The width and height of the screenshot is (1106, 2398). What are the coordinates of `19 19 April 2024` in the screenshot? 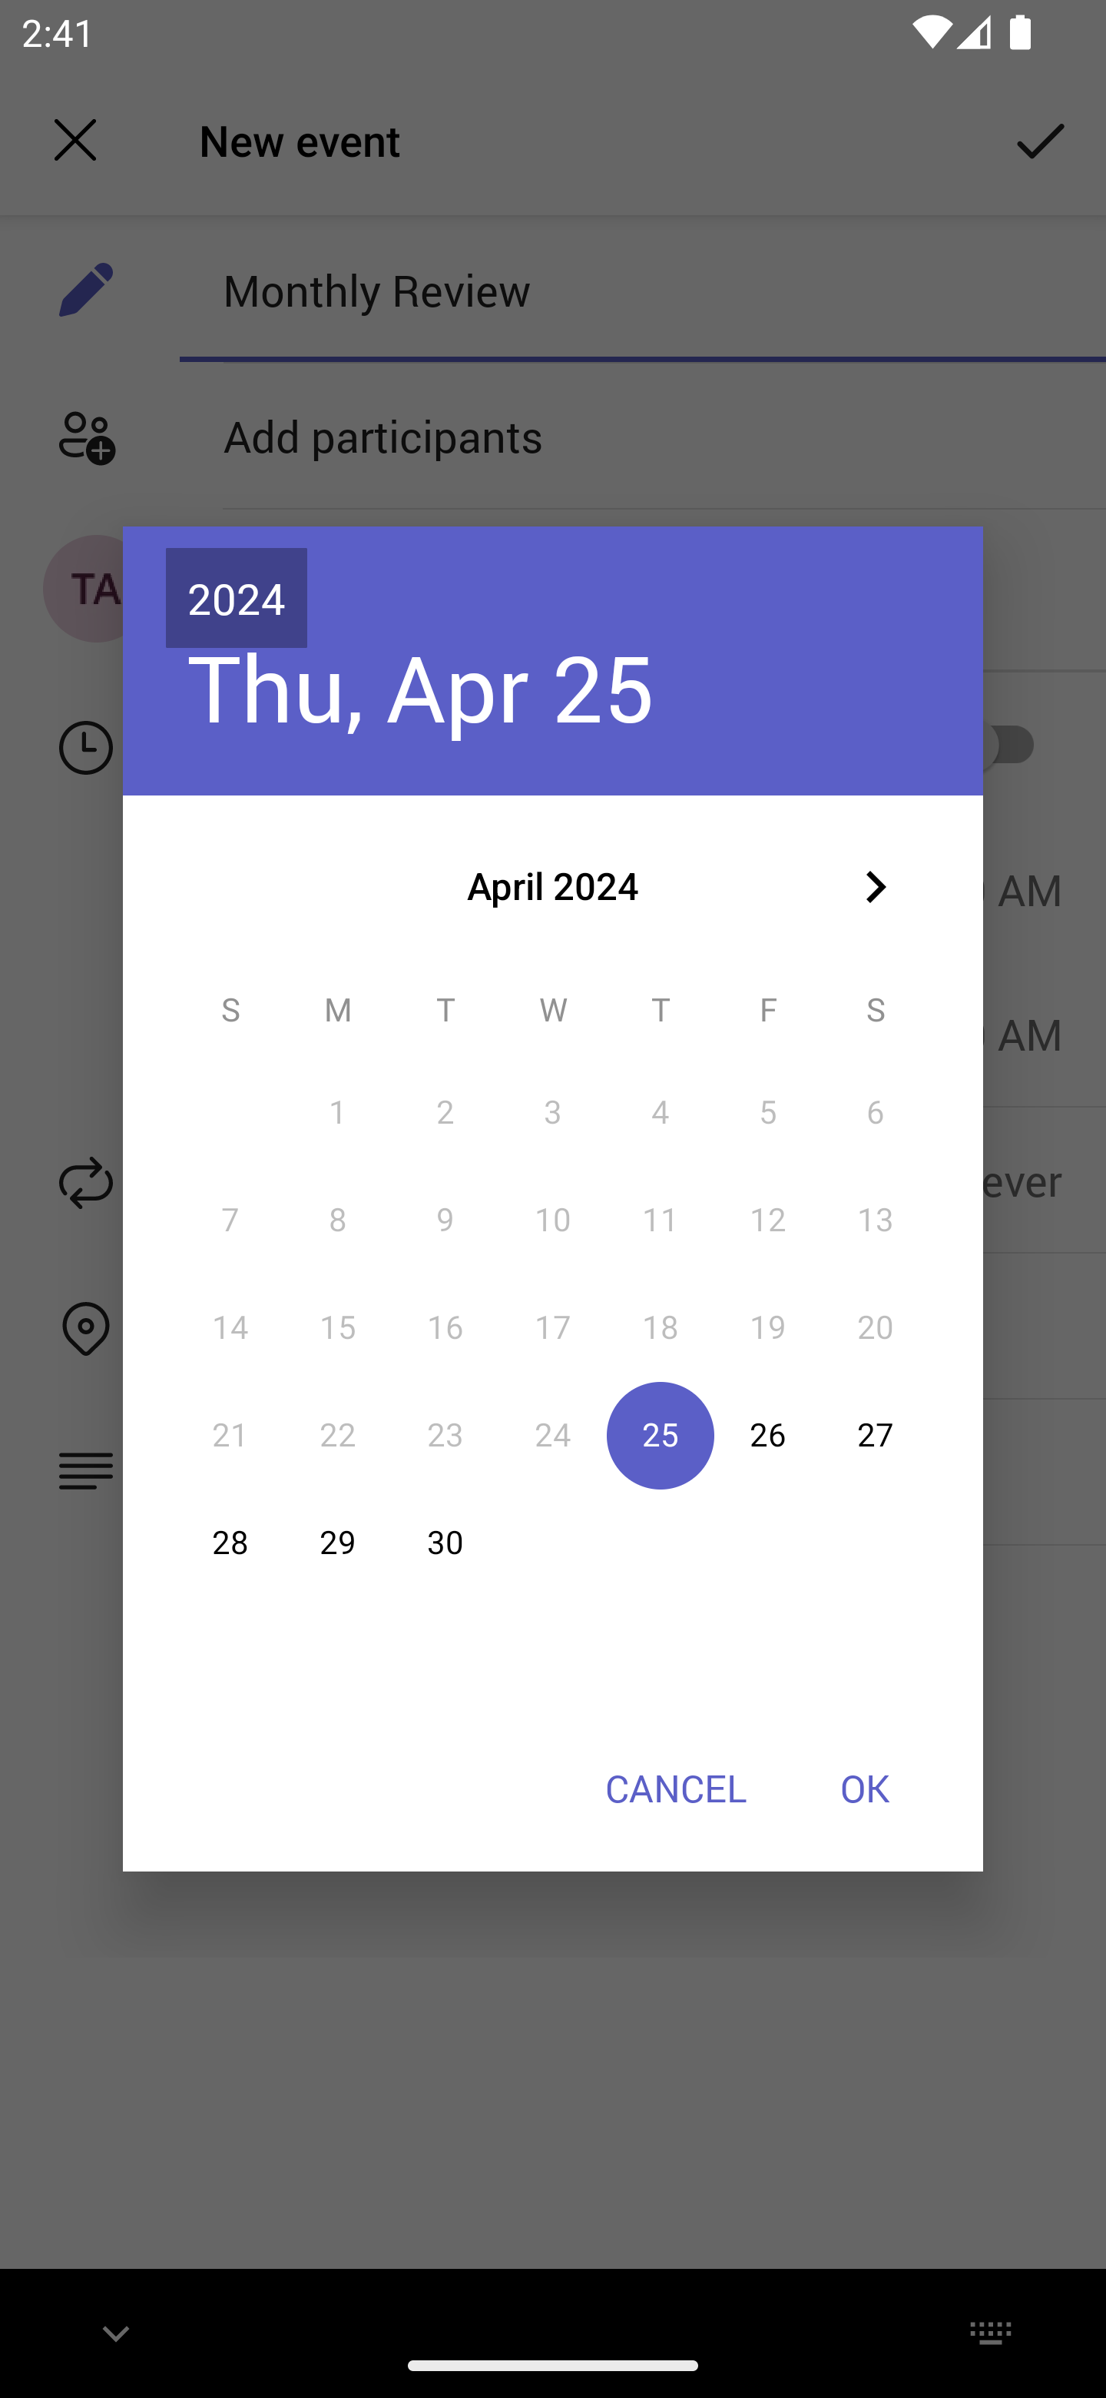 It's located at (768, 1327).